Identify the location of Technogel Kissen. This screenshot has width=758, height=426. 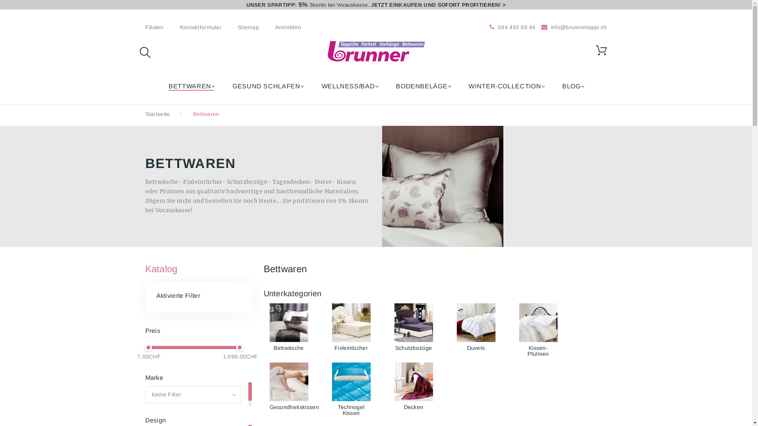
(351, 382).